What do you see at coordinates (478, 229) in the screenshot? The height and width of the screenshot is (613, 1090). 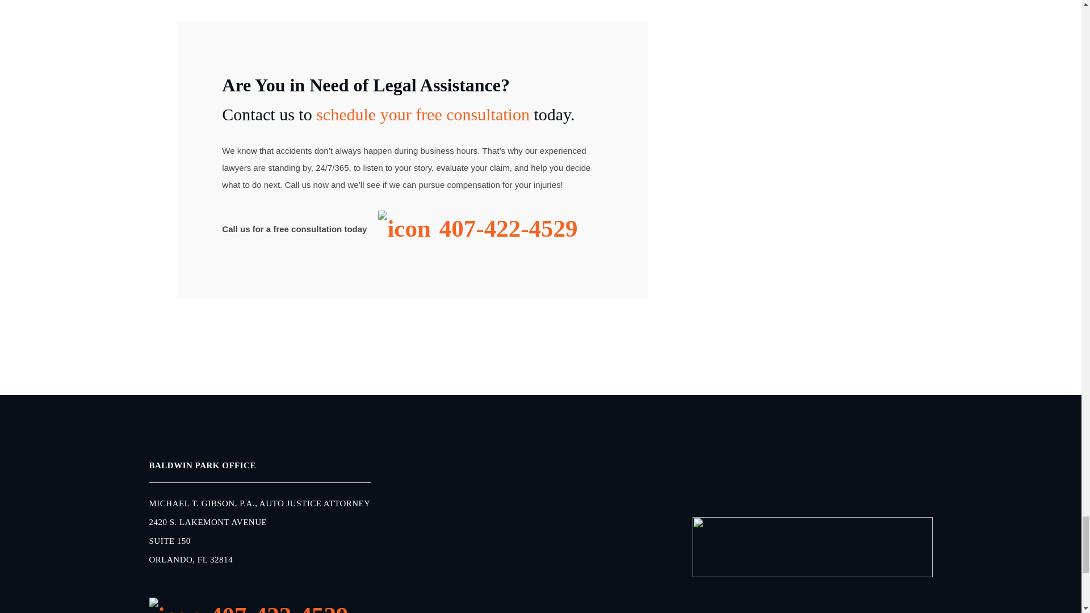 I see `Call Now` at bounding box center [478, 229].